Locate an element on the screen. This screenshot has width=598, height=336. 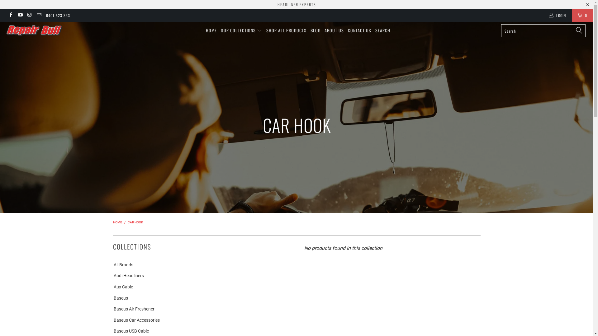
Baseus Air Freshener is located at coordinates (133, 309).